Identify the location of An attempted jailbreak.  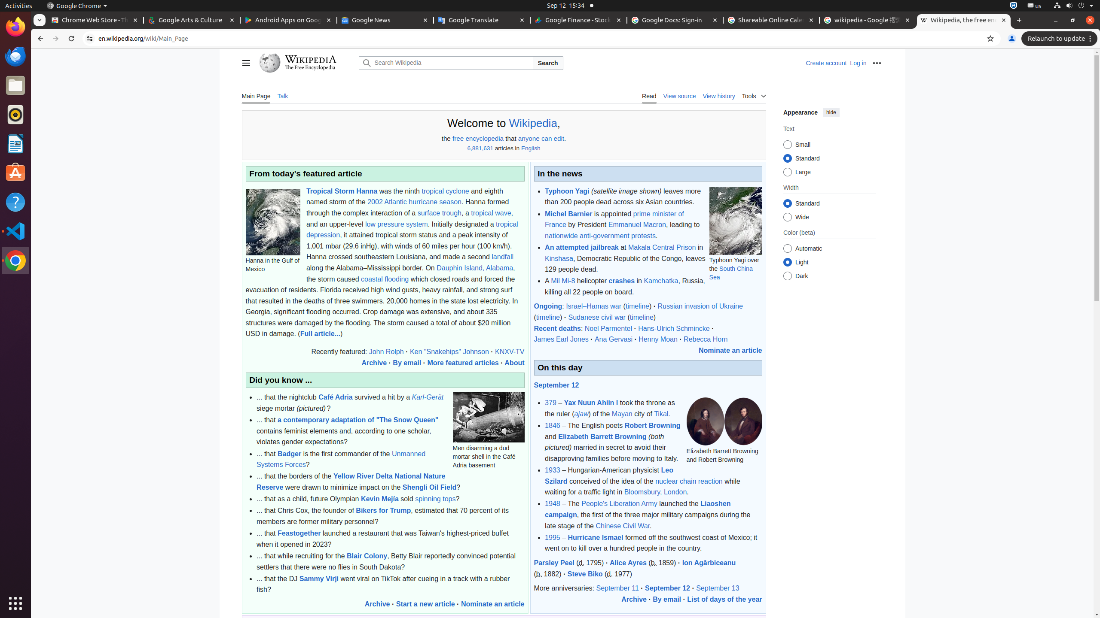
(582, 247).